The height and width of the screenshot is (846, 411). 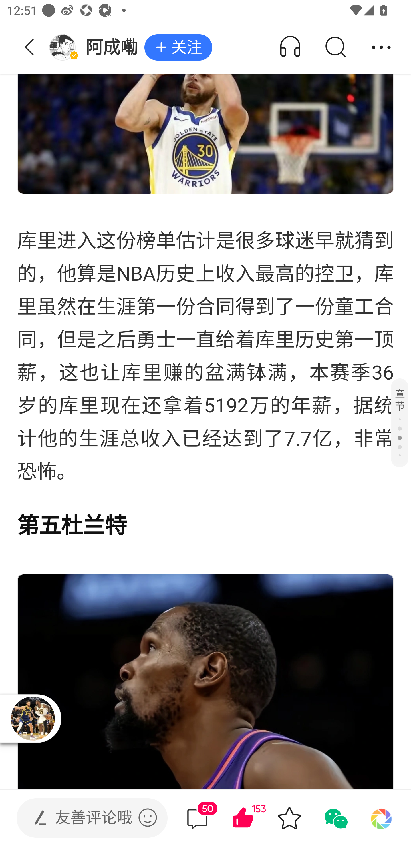 I want to click on 已赞, so click(x=257, y=818).